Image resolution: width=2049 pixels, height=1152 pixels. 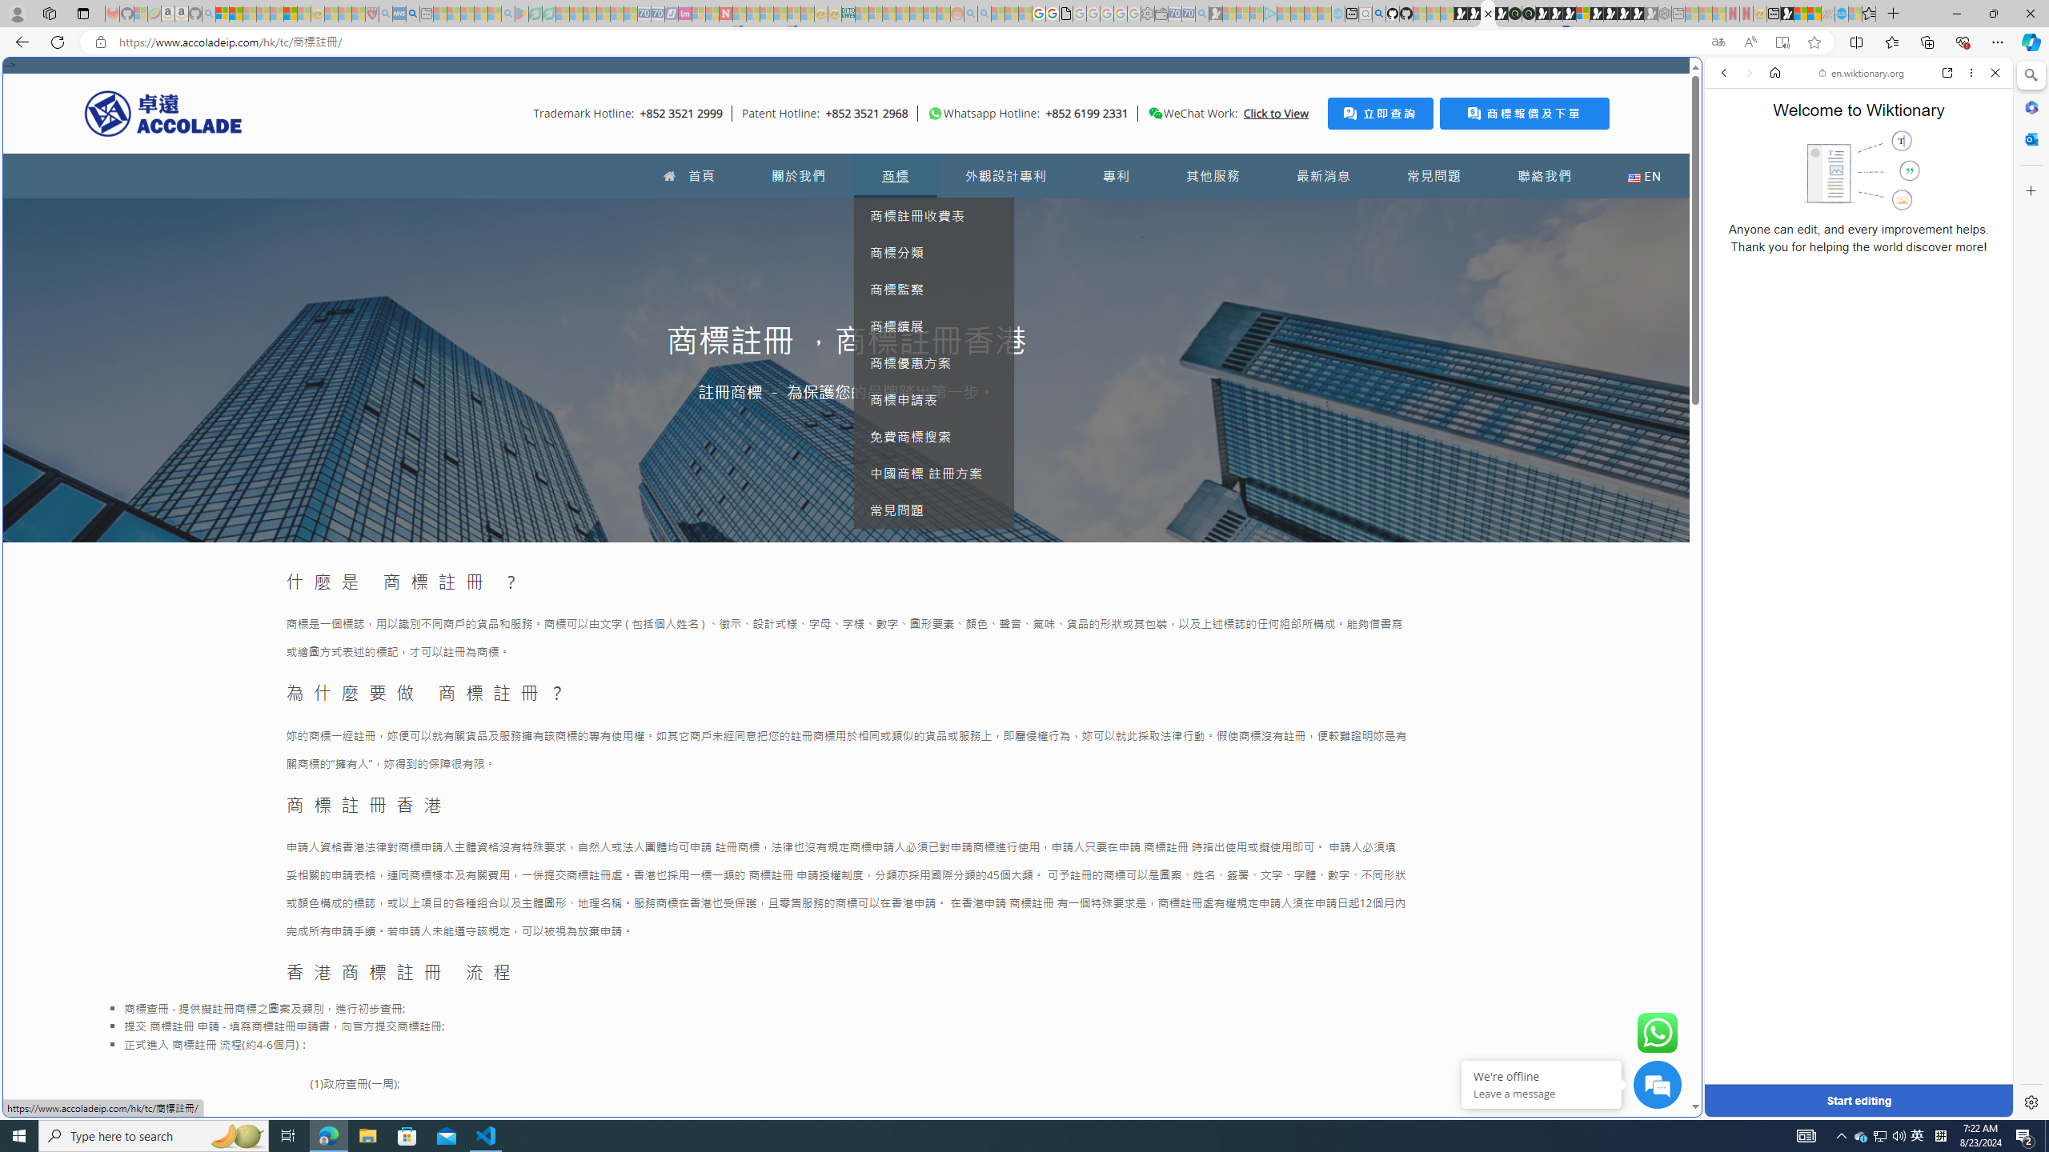 I want to click on Web scope, so click(x=1731, y=144).